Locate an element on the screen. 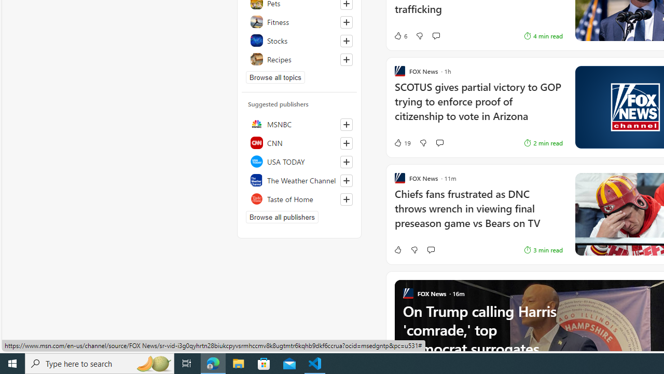 The width and height of the screenshot is (664, 374). MSNBC is located at coordinates (299, 124).